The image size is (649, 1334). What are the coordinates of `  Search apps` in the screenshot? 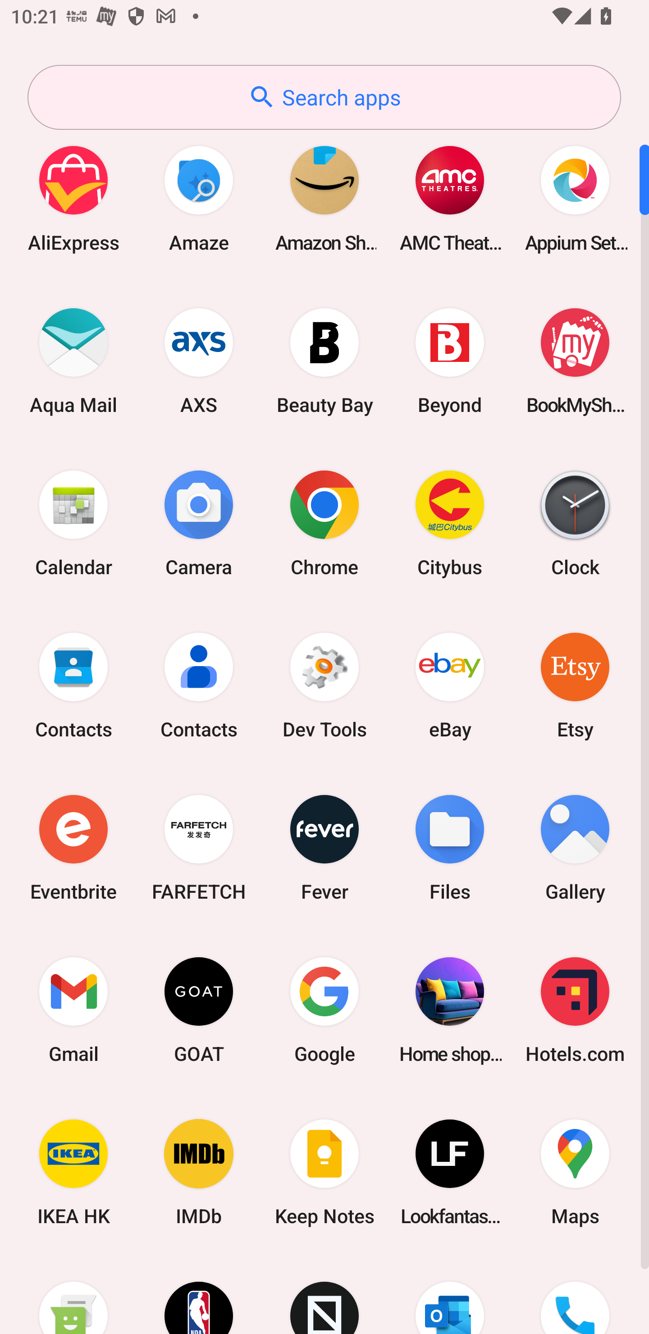 It's located at (324, 97).